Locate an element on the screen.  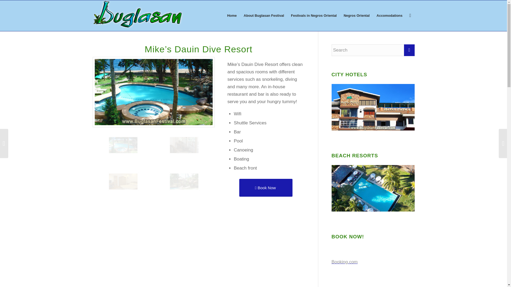
Festivals in Negros Oriental is located at coordinates (314, 15).